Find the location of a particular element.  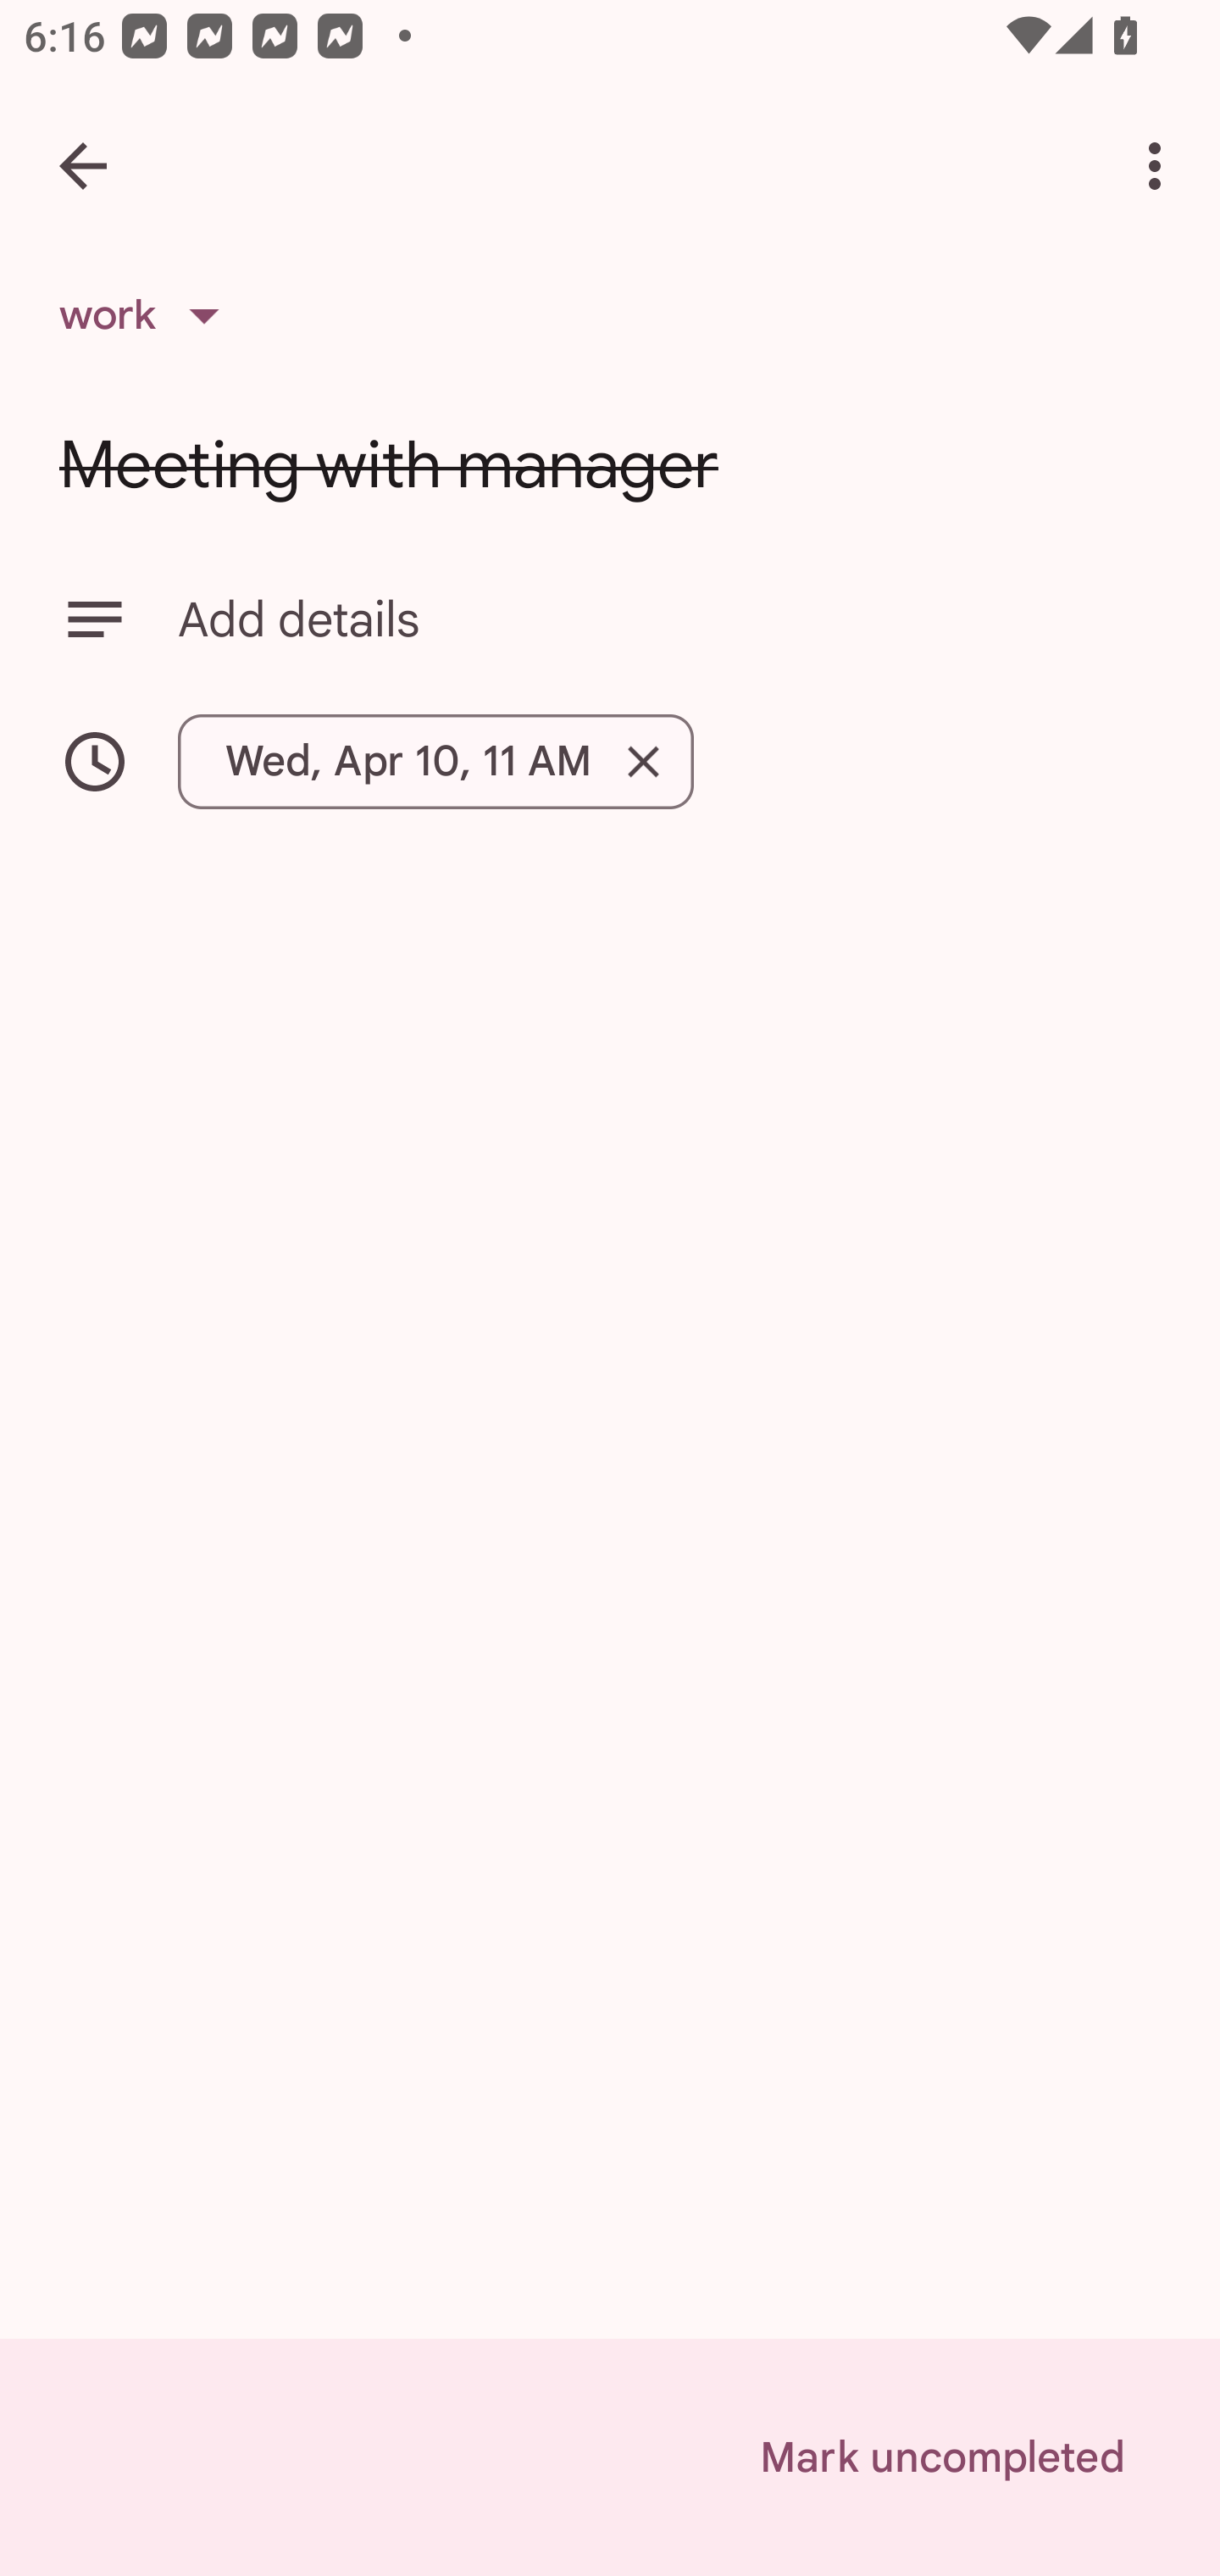

Back is located at coordinates (83, 166).